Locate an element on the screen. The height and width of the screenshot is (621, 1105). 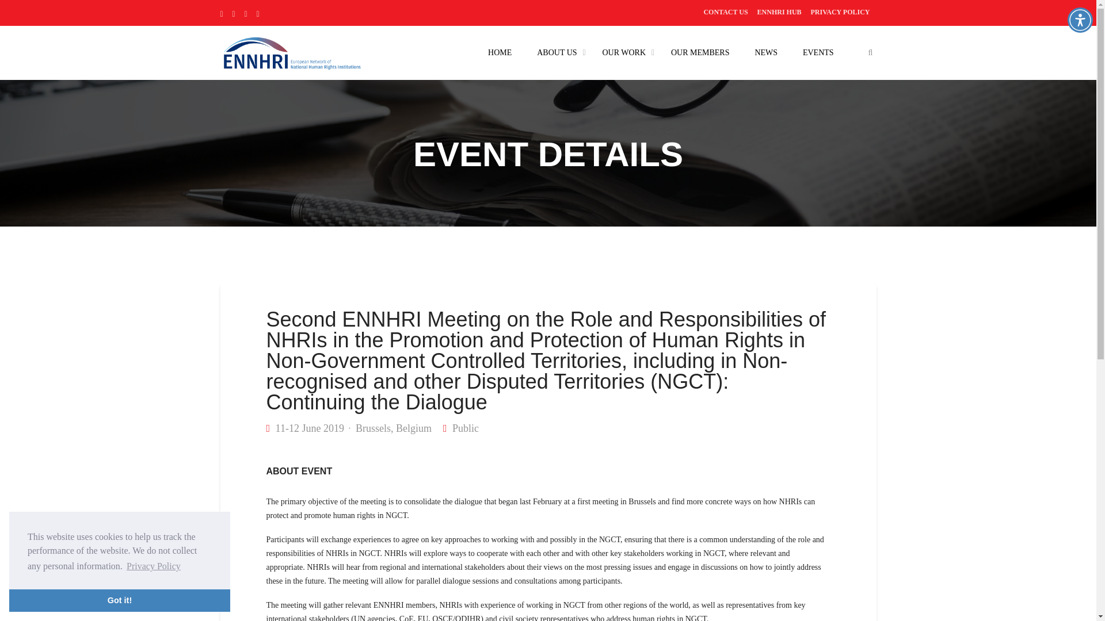
OUR WORK is located at coordinates (624, 52).